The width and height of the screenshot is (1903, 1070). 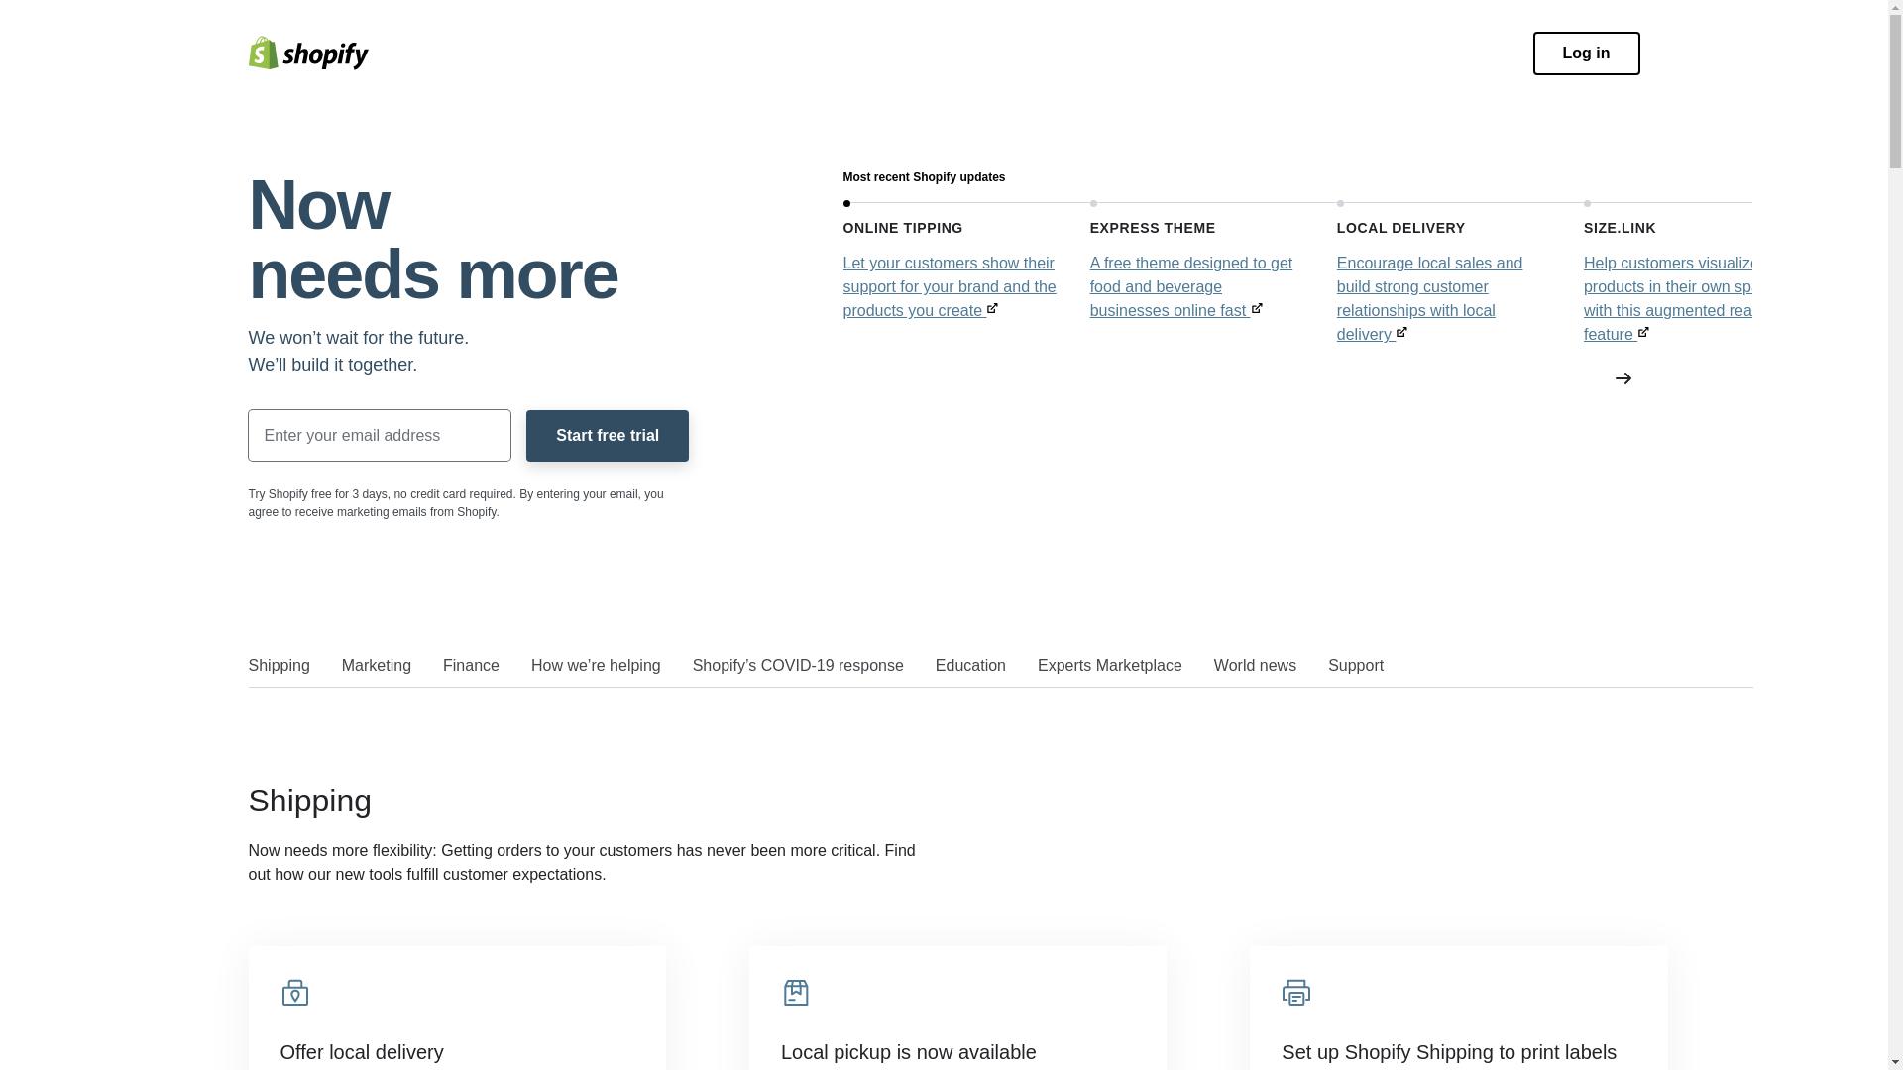 I want to click on Experts Marketplace, so click(x=1109, y=668).